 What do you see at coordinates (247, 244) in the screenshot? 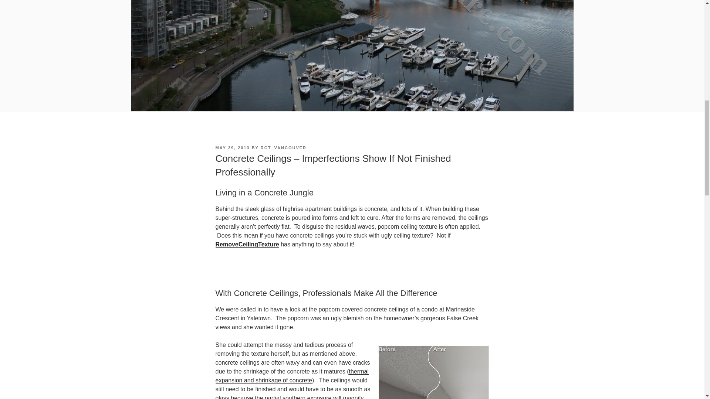
I see `RemoveCeilingTexture` at bounding box center [247, 244].